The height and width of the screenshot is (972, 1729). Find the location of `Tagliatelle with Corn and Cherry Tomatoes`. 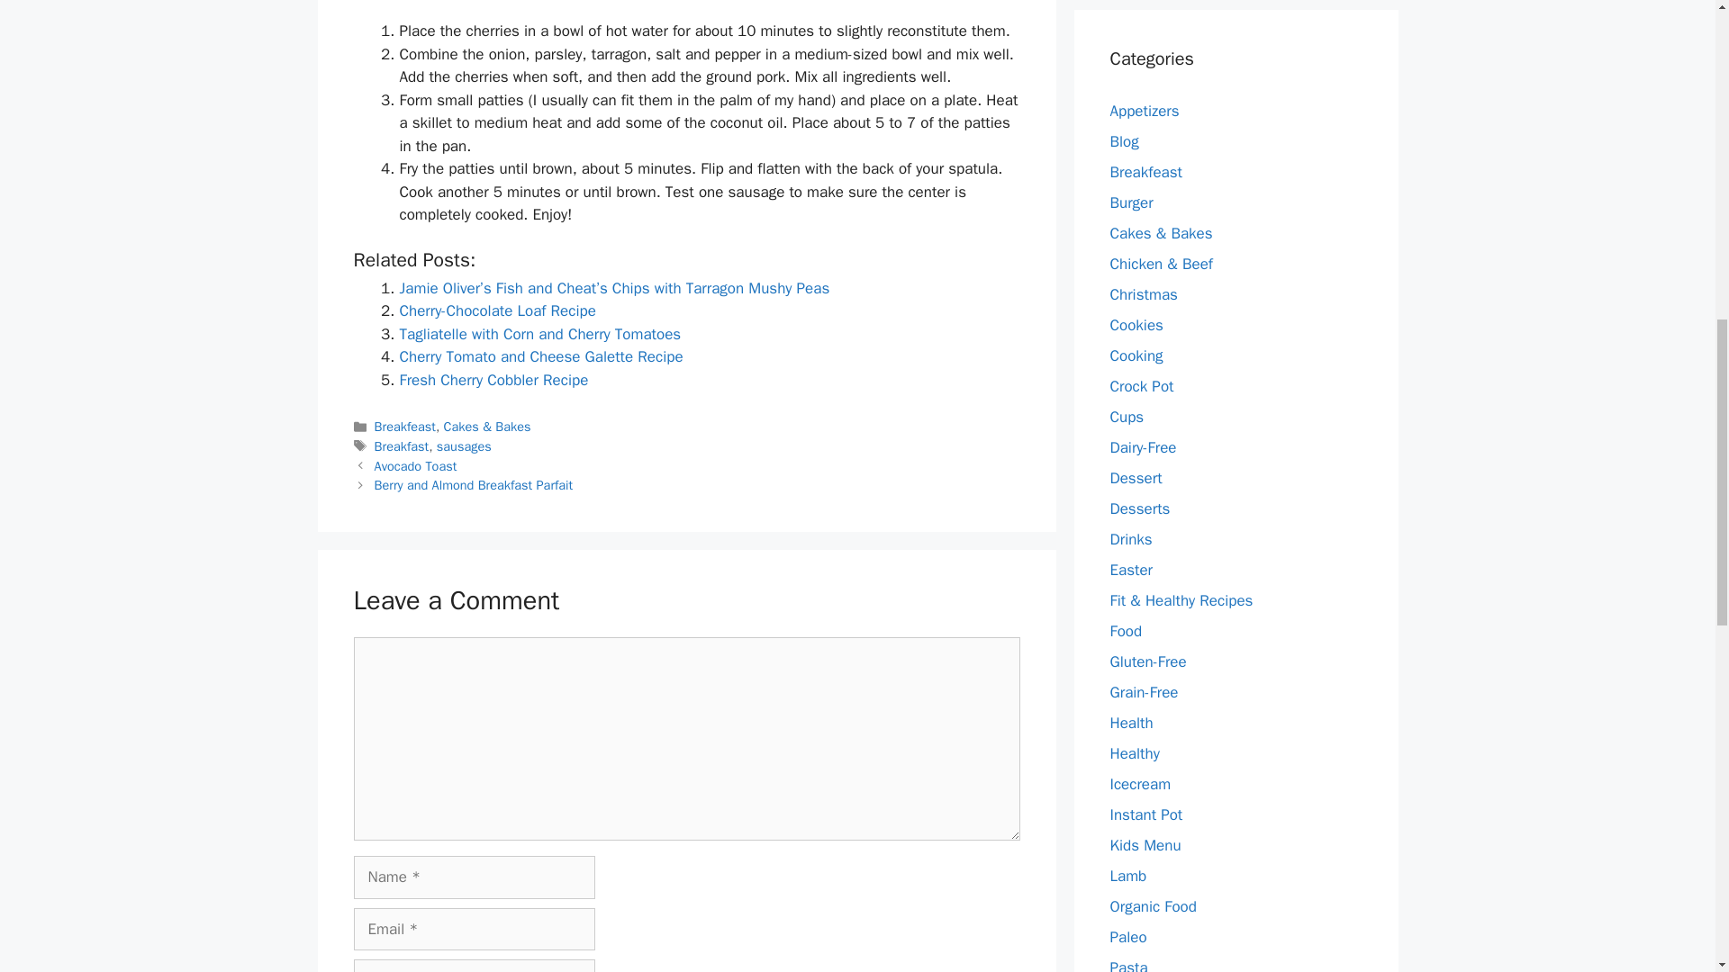

Tagliatelle with Corn and Cherry Tomatoes is located at coordinates (540, 334).